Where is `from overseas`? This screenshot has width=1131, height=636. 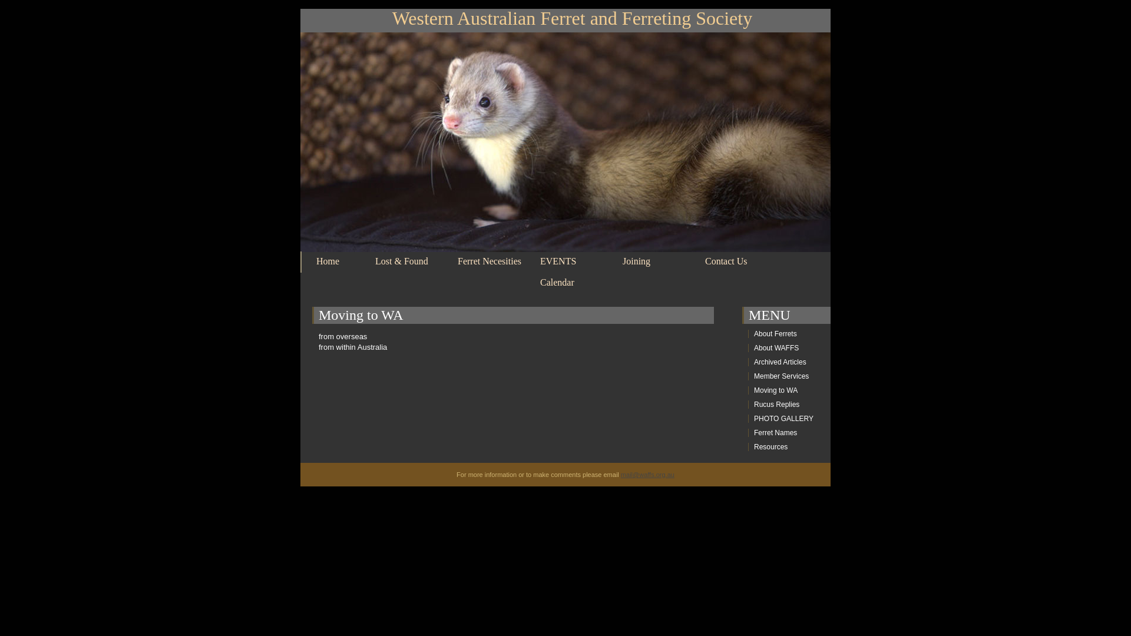
from overseas is located at coordinates (343, 337).